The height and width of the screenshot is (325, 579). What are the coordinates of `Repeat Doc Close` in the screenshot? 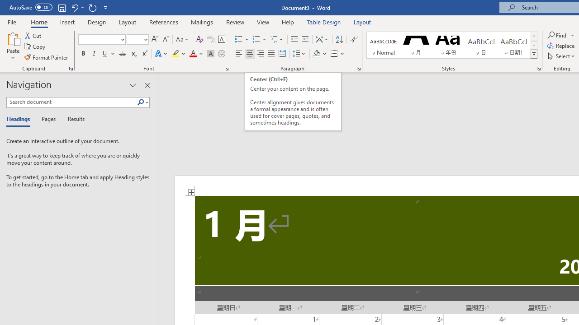 It's located at (92, 7).